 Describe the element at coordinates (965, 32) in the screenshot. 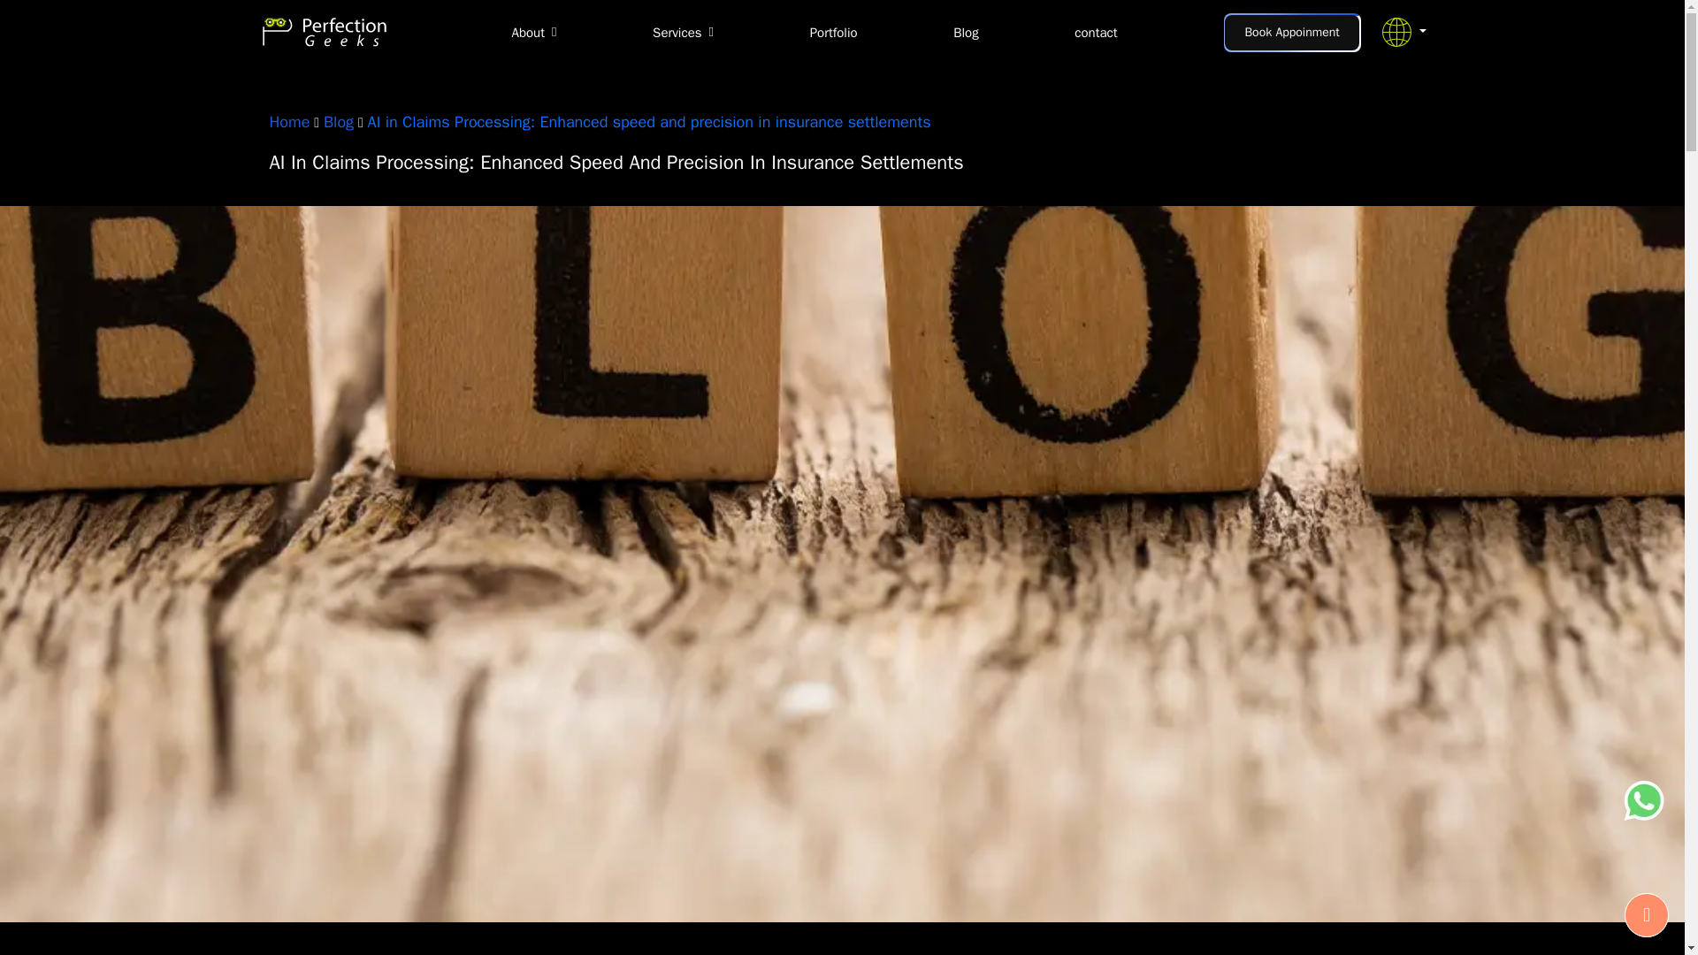

I see `Blog` at that location.